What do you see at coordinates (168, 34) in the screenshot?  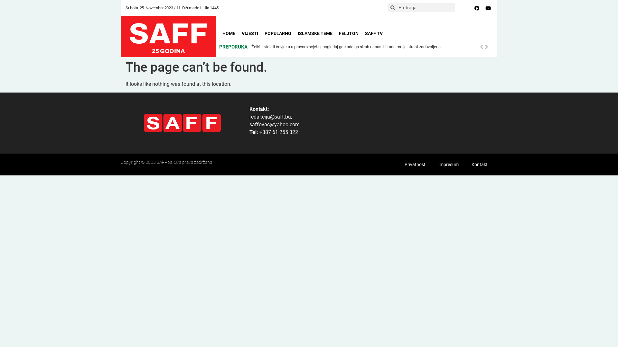 I see `SAFF` at bounding box center [168, 34].